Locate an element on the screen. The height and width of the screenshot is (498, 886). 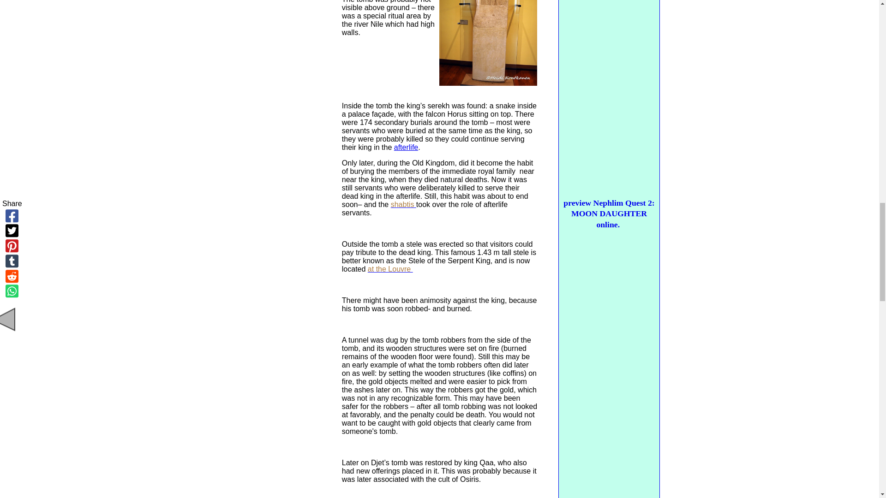
shabtis  is located at coordinates (403, 205).